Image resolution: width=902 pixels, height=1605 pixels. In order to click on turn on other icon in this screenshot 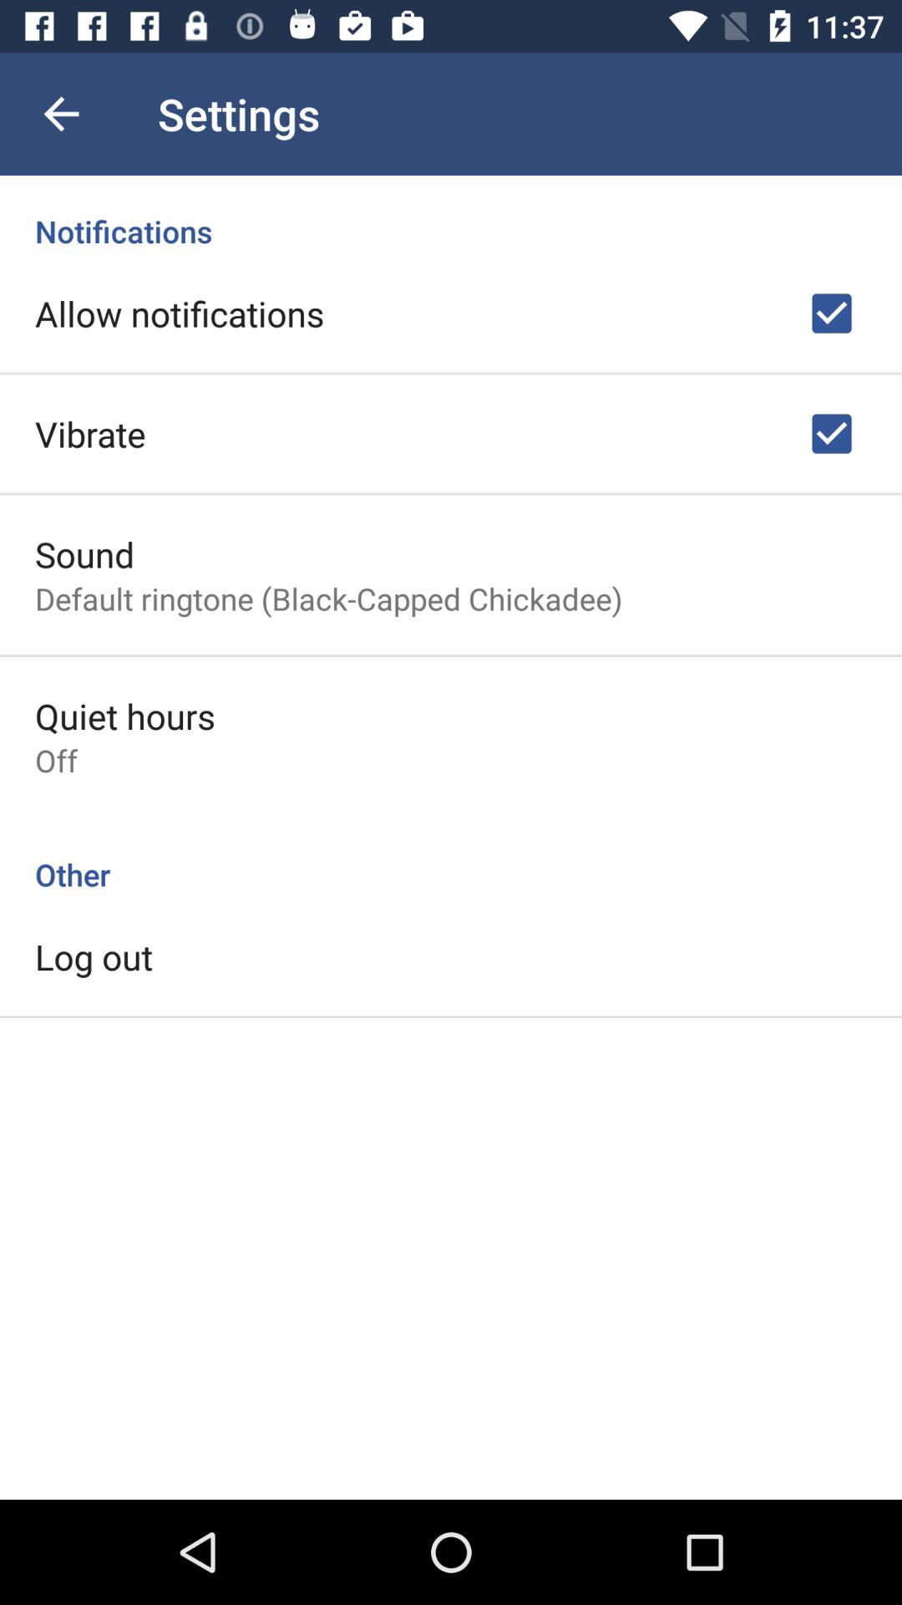, I will do `click(451, 857)`.